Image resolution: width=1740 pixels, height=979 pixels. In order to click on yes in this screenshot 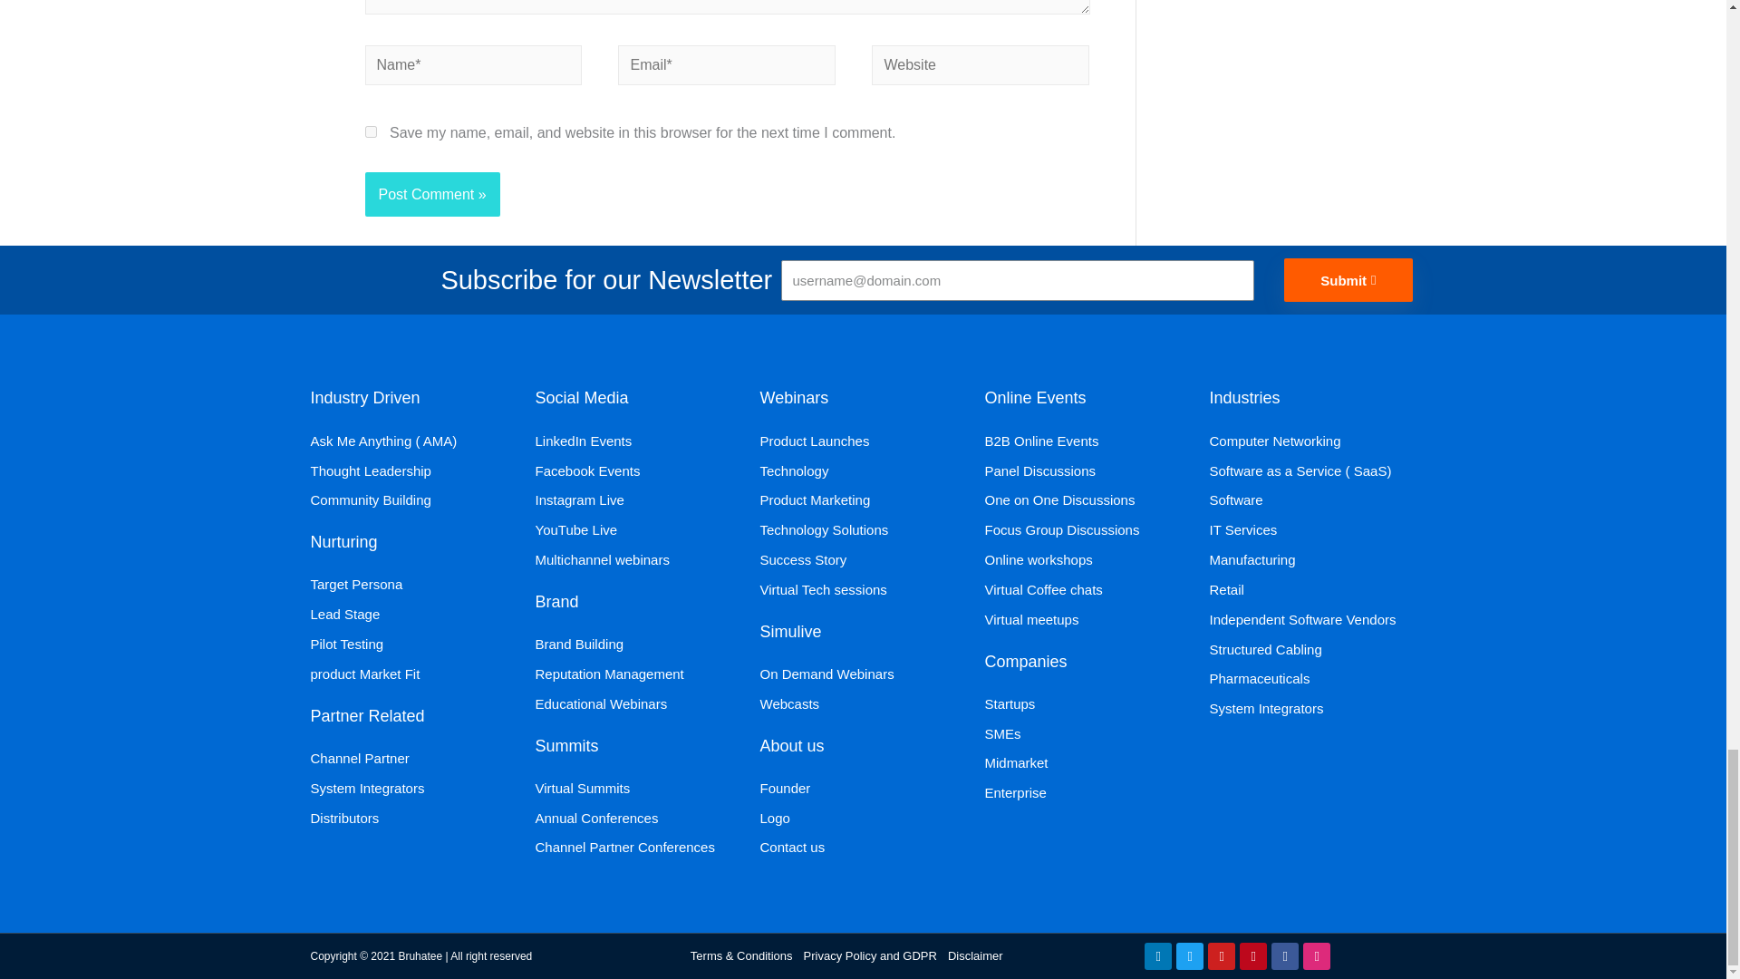, I will do `click(370, 132)`.